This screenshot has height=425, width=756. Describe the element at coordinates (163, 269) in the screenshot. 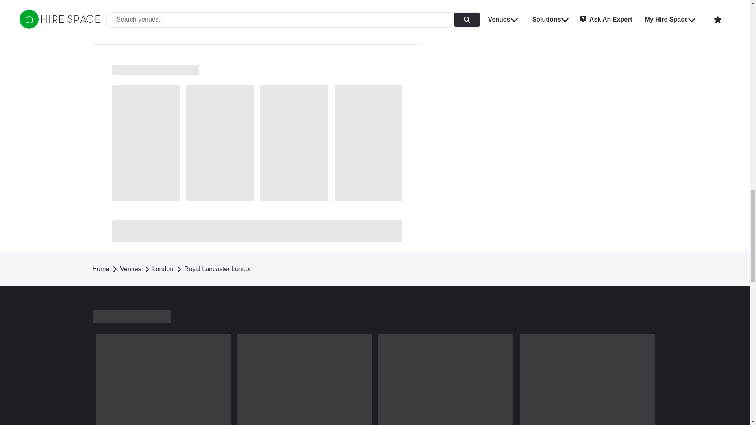

I see `London` at that location.